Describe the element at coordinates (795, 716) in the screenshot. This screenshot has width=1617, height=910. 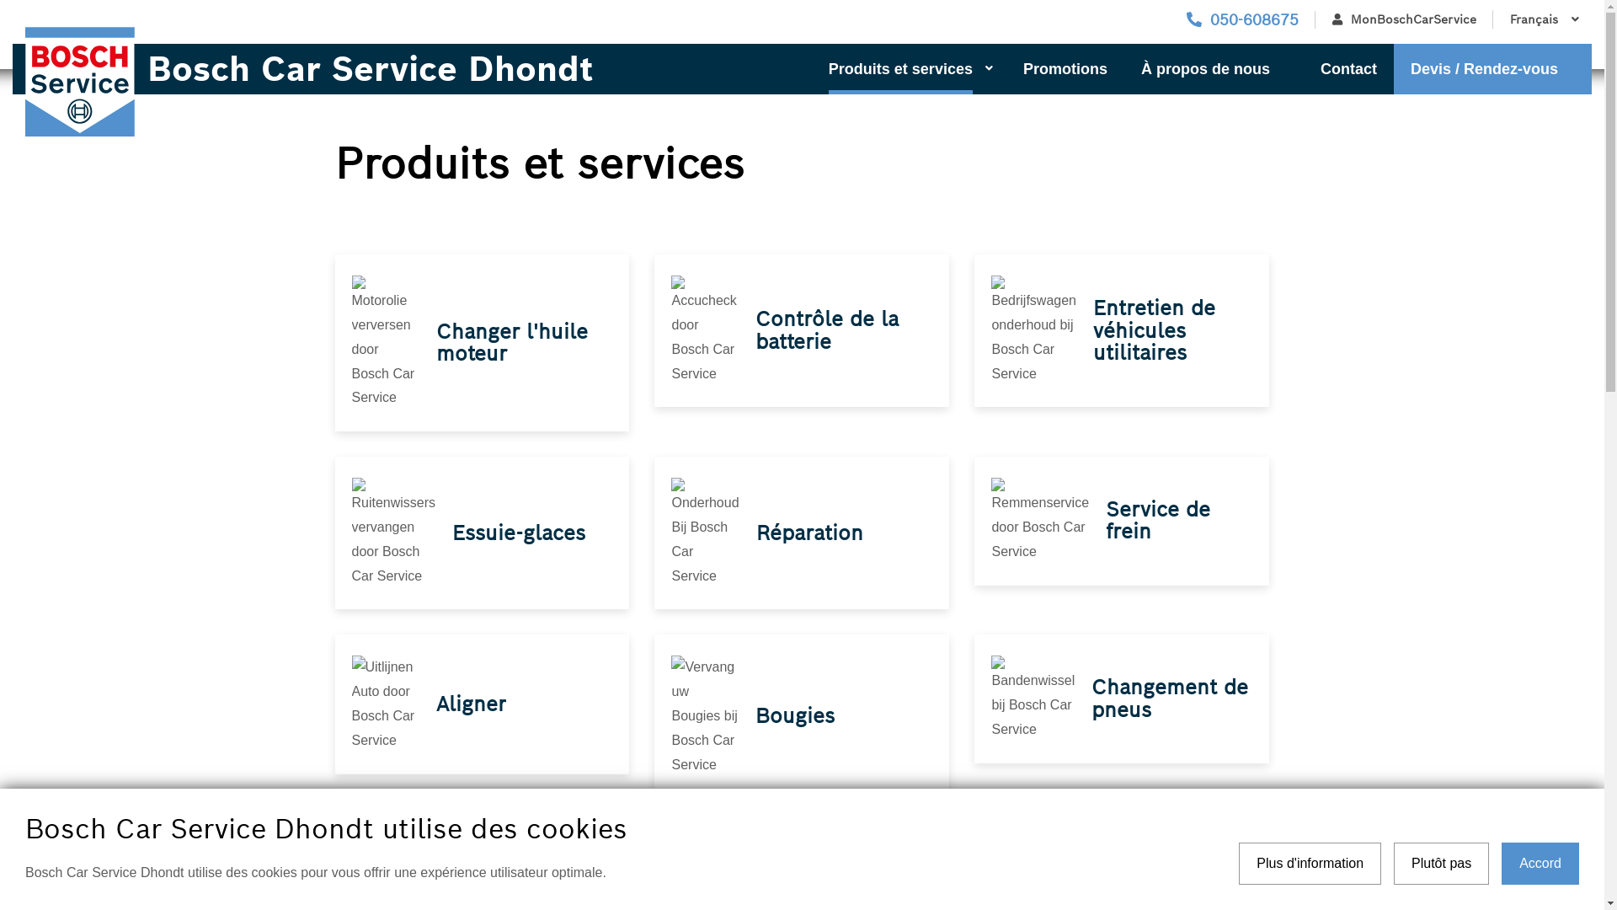
I see `Bougies` at that location.